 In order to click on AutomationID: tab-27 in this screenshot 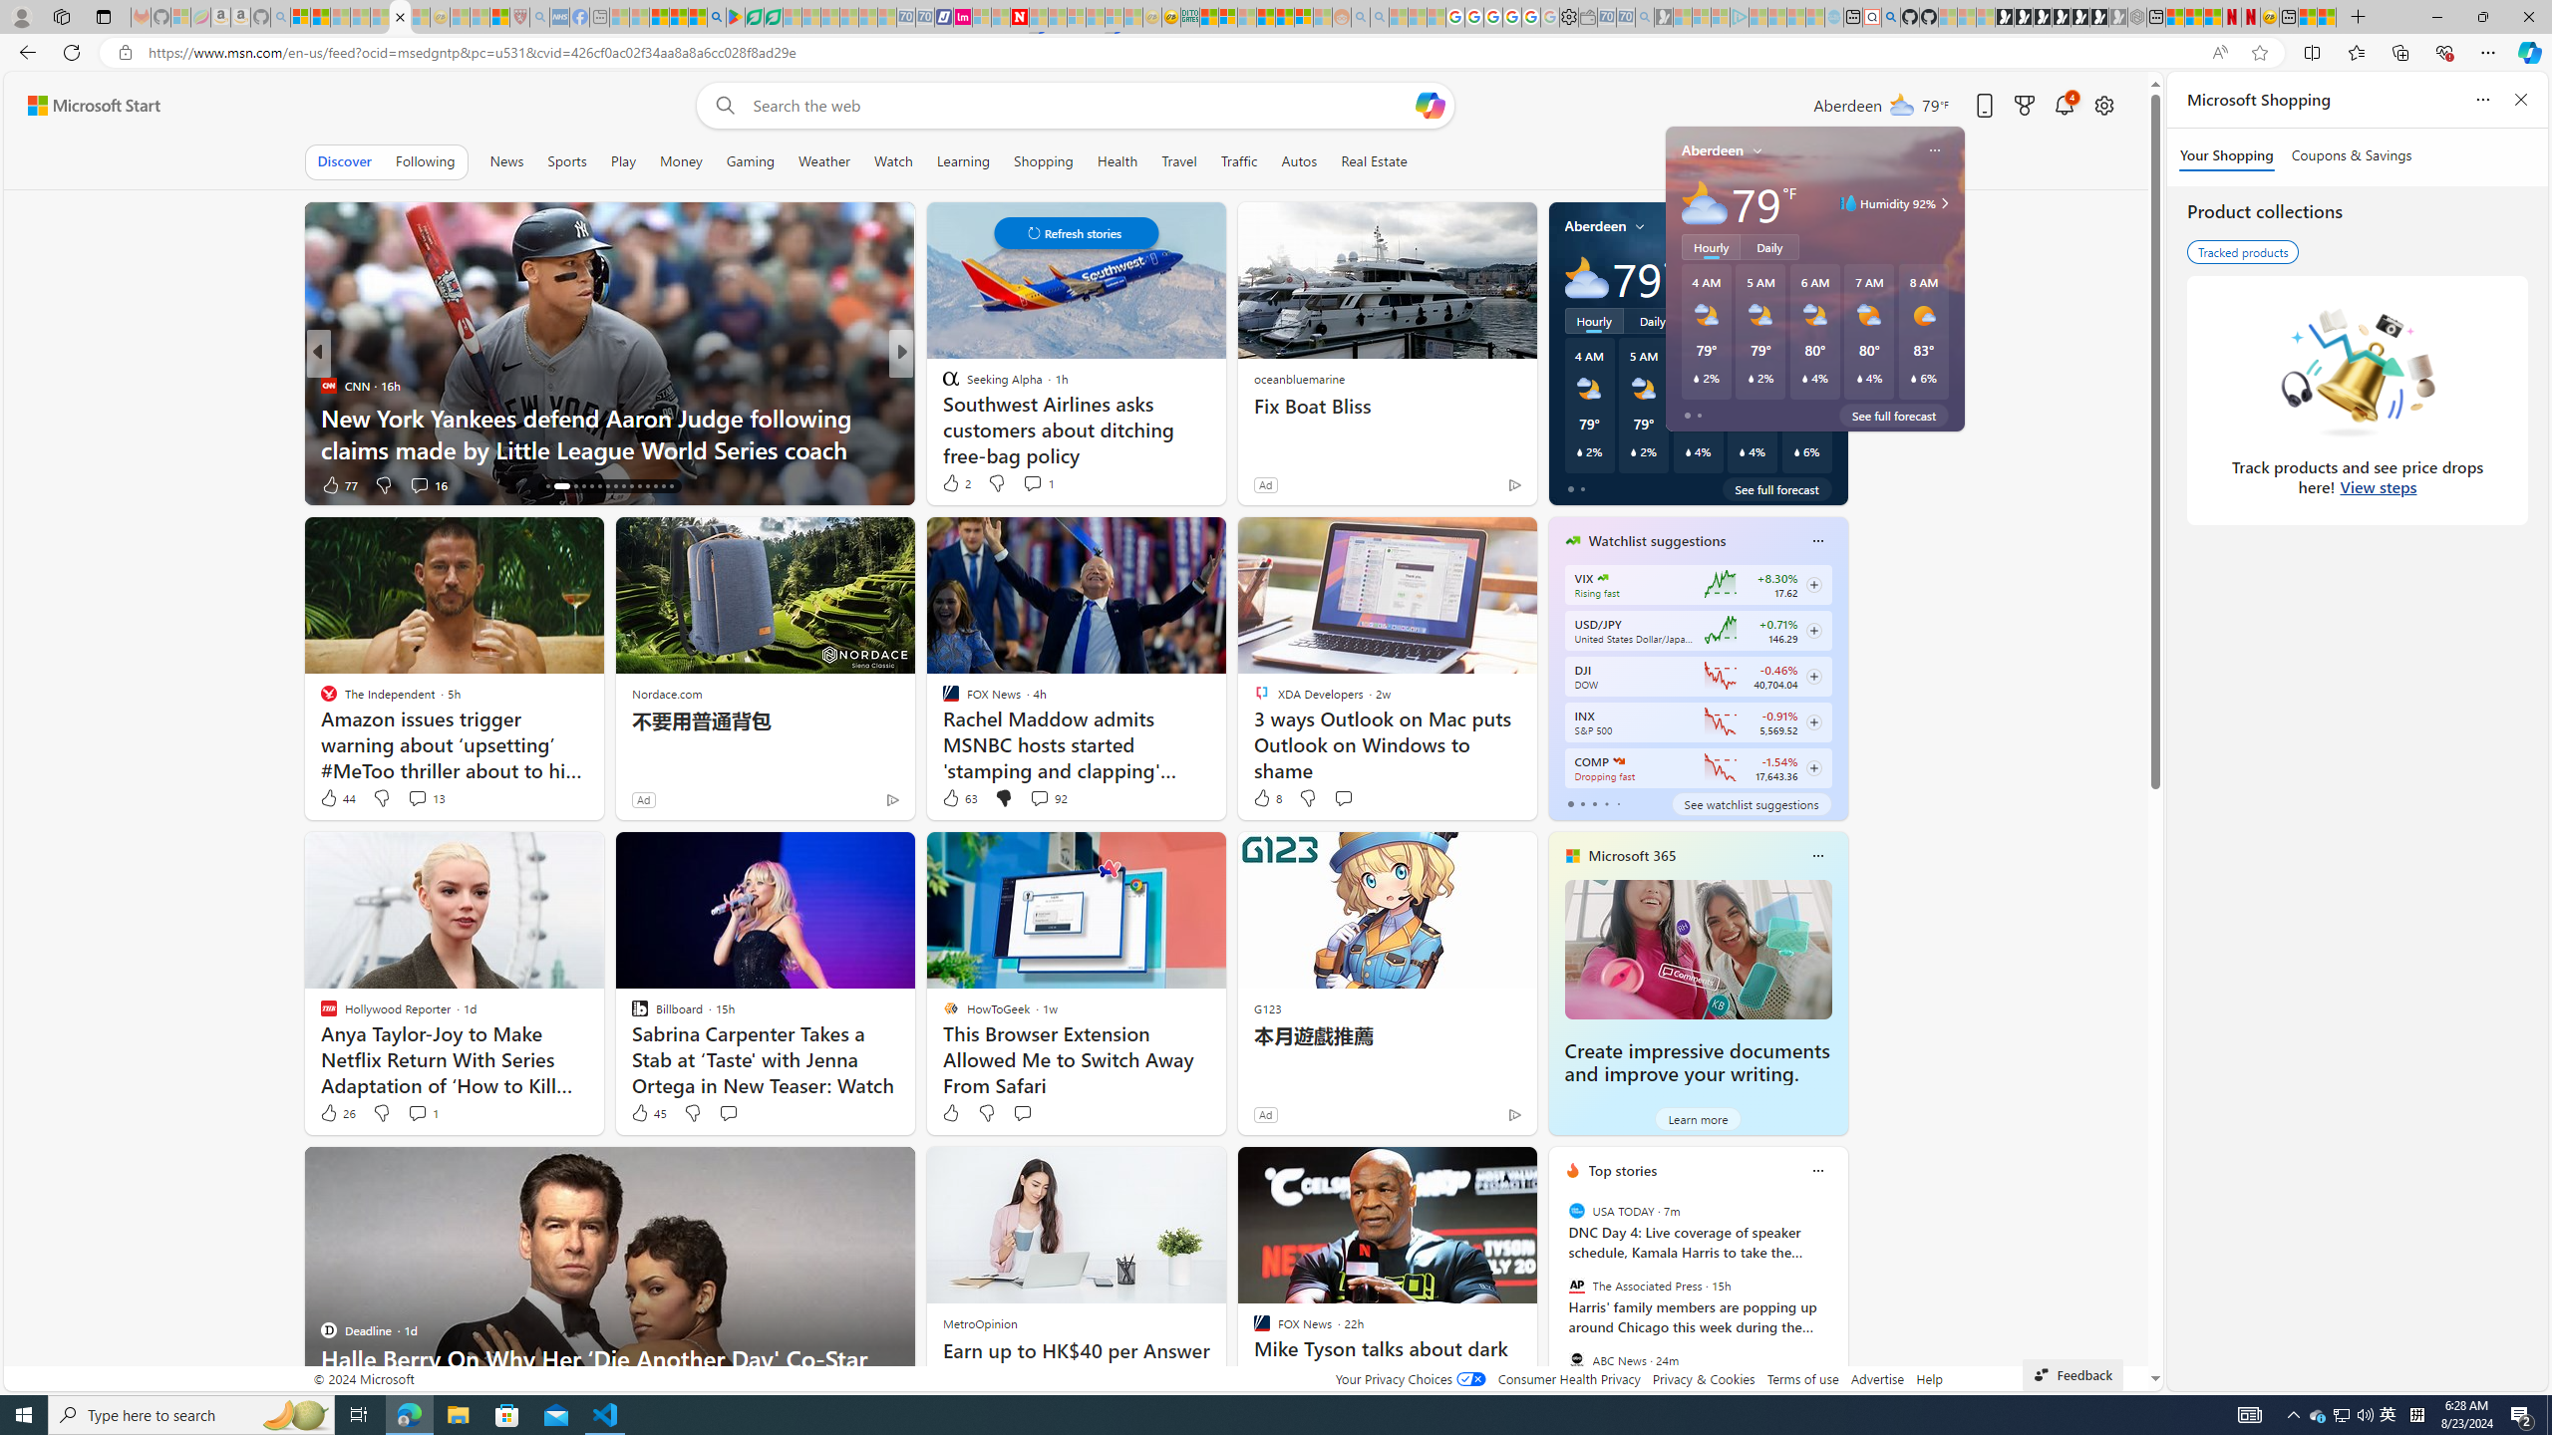, I will do `click(646, 486)`.